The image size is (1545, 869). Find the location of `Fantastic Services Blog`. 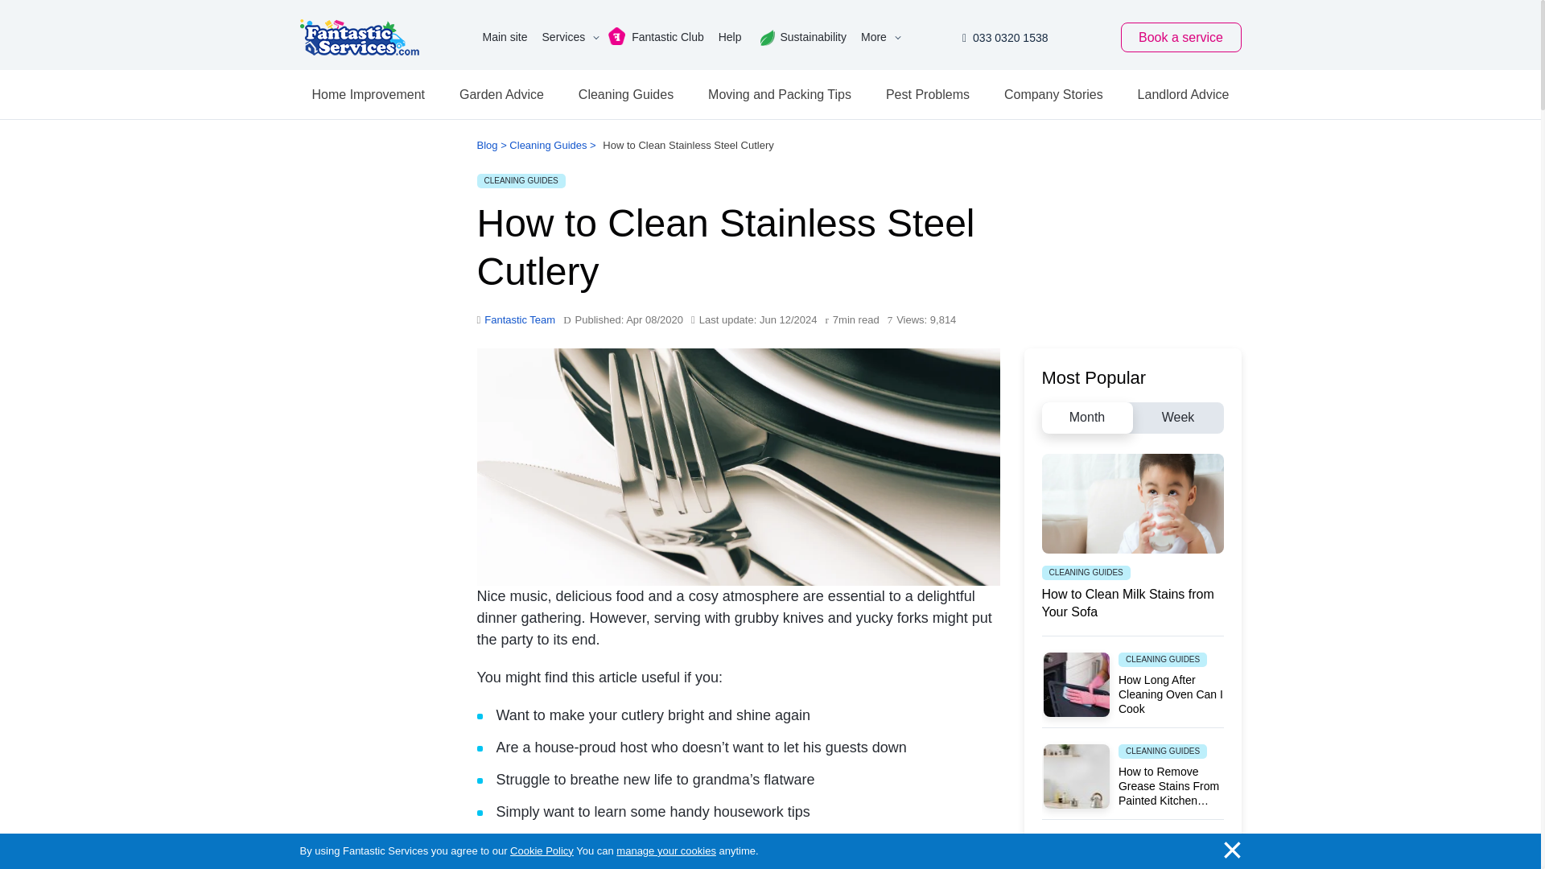

Fantastic Services Blog is located at coordinates (359, 37).